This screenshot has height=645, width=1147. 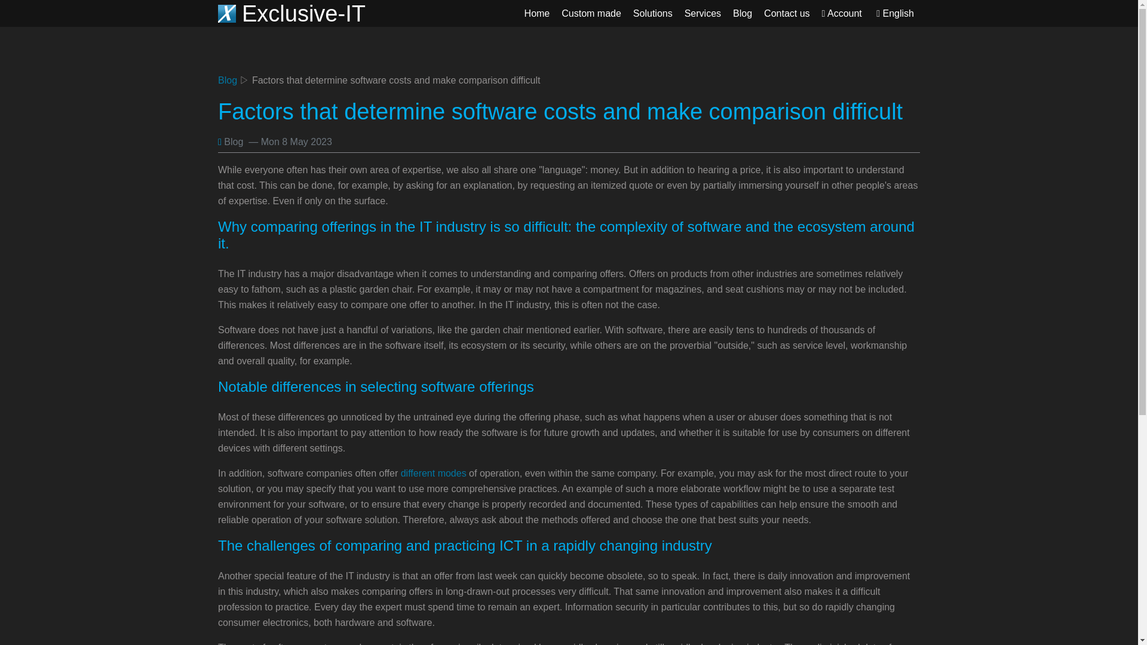 What do you see at coordinates (842, 13) in the screenshot?
I see `Account` at bounding box center [842, 13].